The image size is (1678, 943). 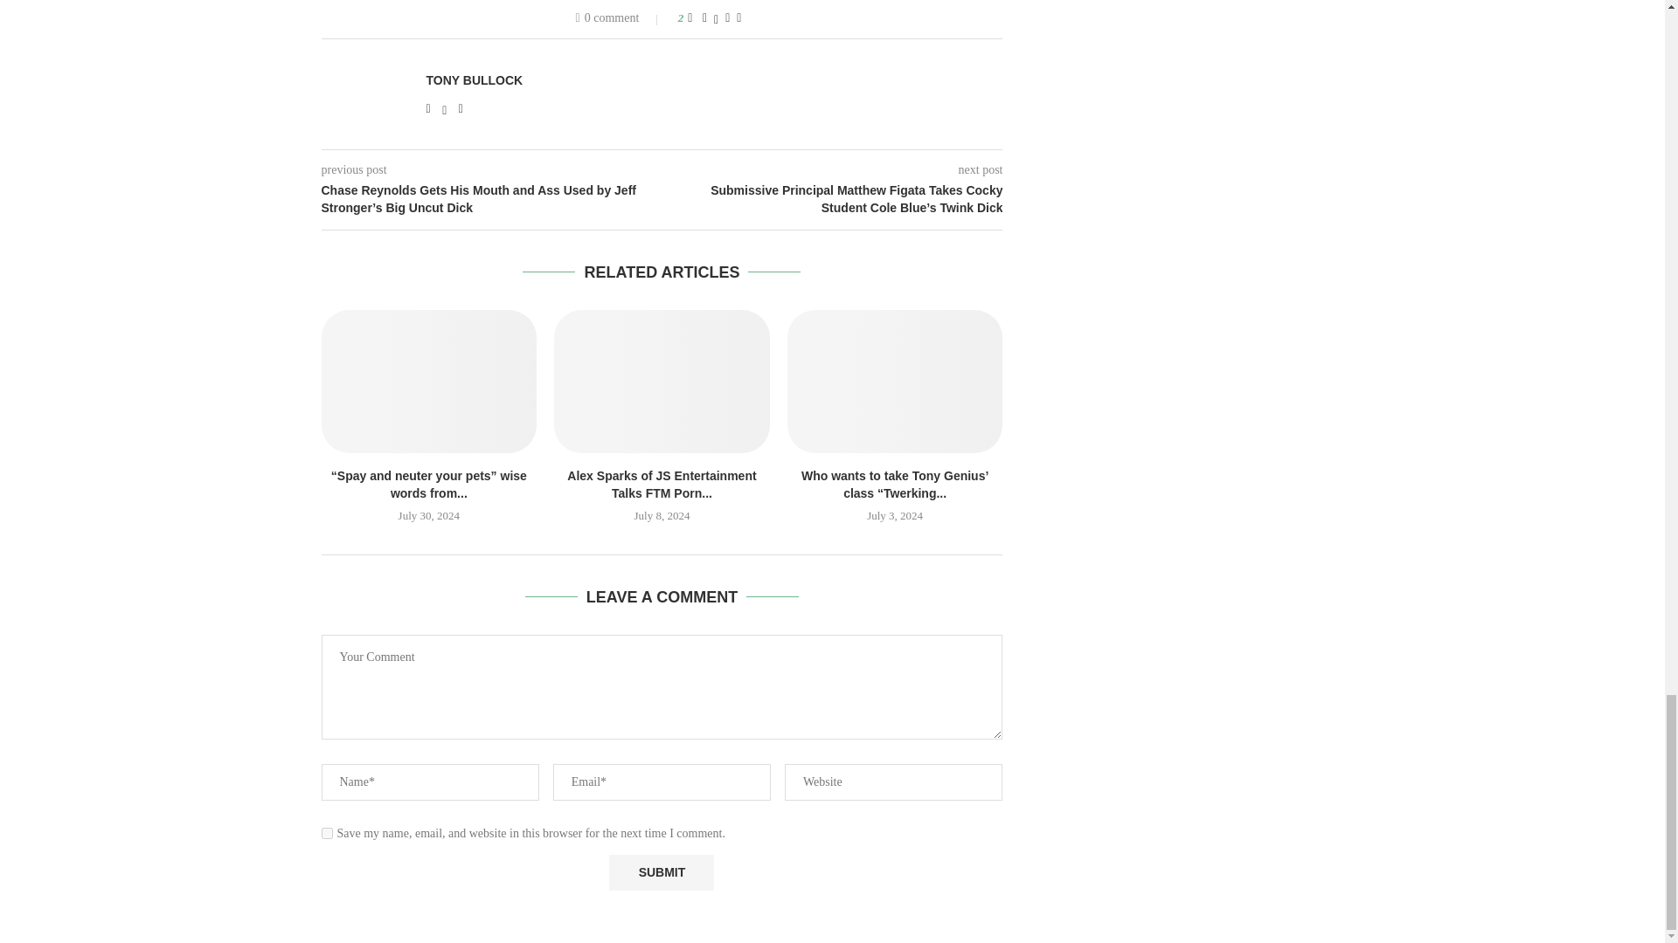 I want to click on Author Tony Bullock, so click(x=475, y=80).